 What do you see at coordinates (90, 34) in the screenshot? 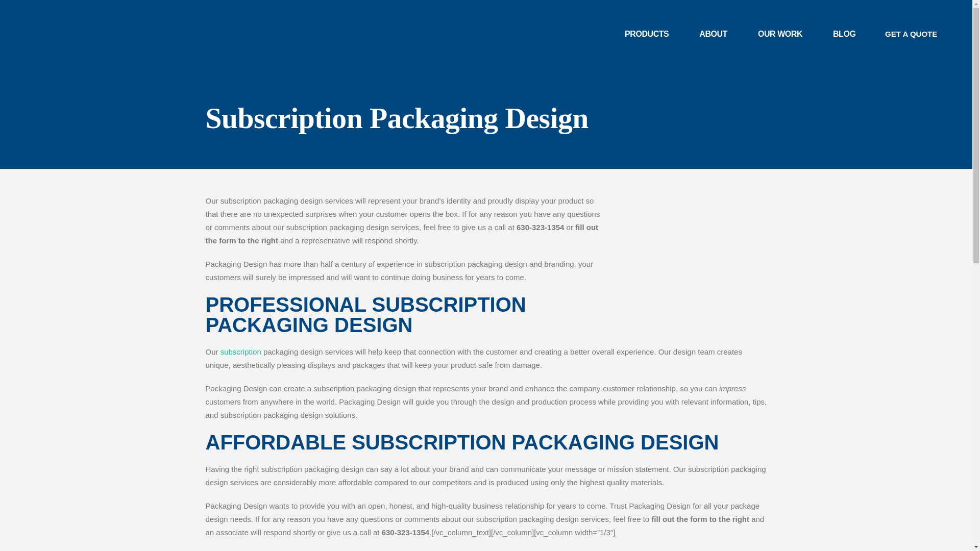
I see `pack-design-2xretina` at bounding box center [90, 34].